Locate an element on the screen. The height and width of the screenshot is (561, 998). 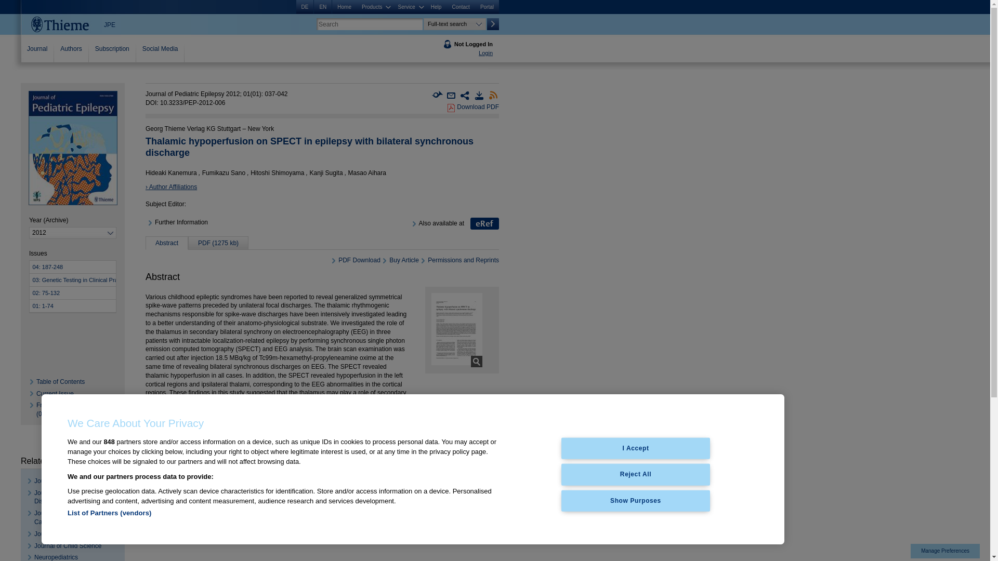
Portal is located at coordinates (487, 7).